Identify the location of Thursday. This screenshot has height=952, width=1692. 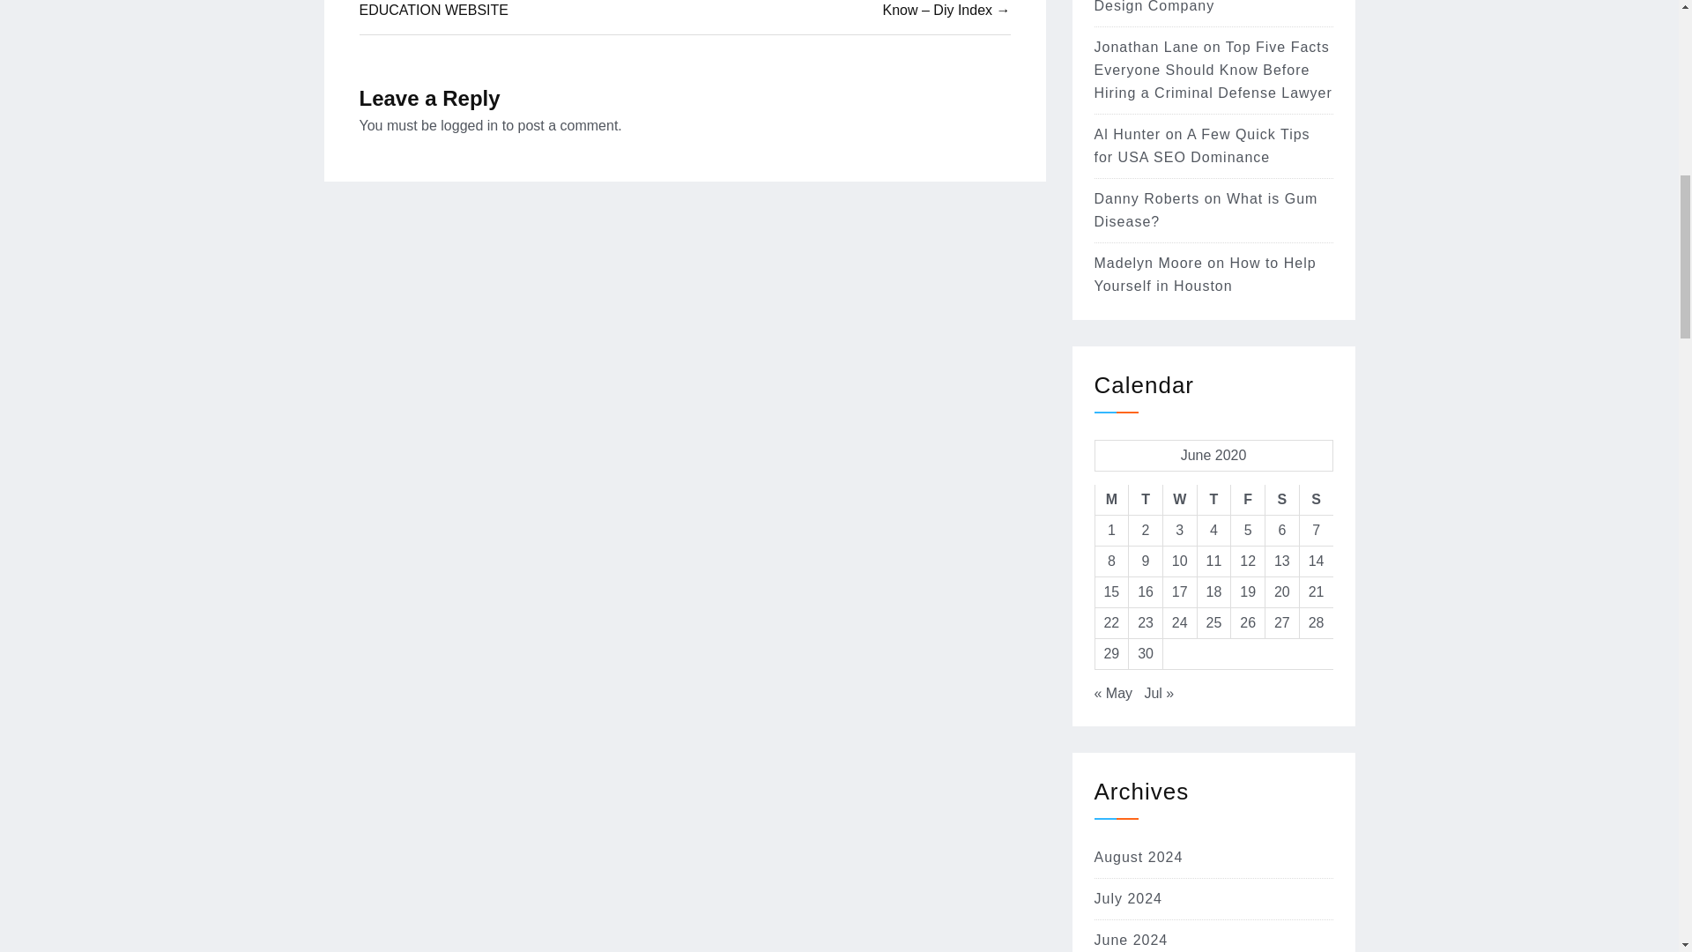
(1213, 500).